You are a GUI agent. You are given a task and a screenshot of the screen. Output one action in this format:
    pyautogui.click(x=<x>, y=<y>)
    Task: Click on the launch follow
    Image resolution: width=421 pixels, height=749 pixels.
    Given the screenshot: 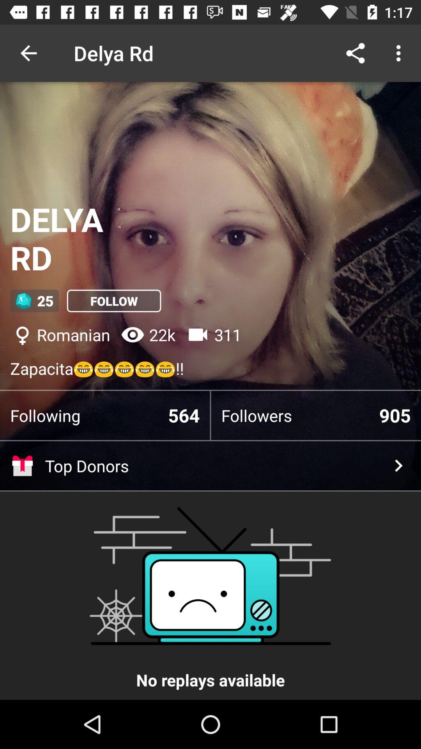 What is the action you would take?
    pyautogui.click(x=114, y=301)
    